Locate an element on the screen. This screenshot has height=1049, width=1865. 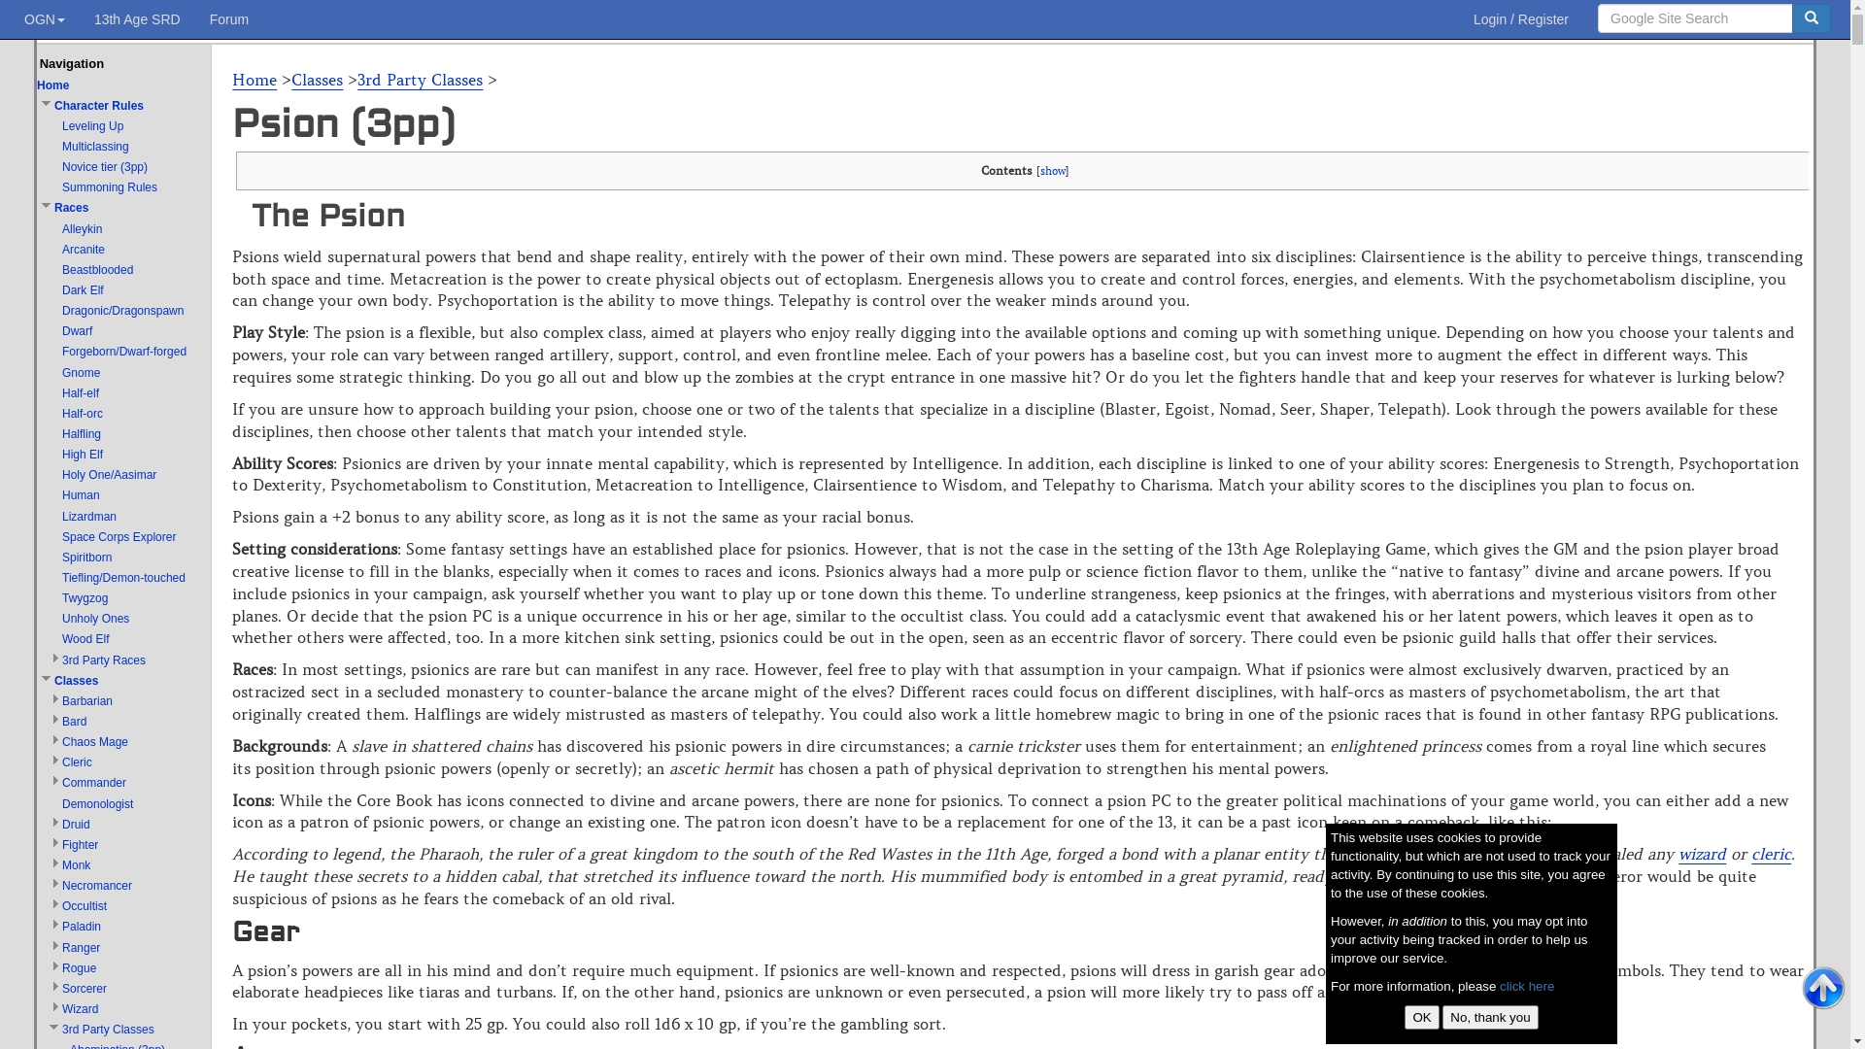
Rogue is located at coordinates (80, 968).